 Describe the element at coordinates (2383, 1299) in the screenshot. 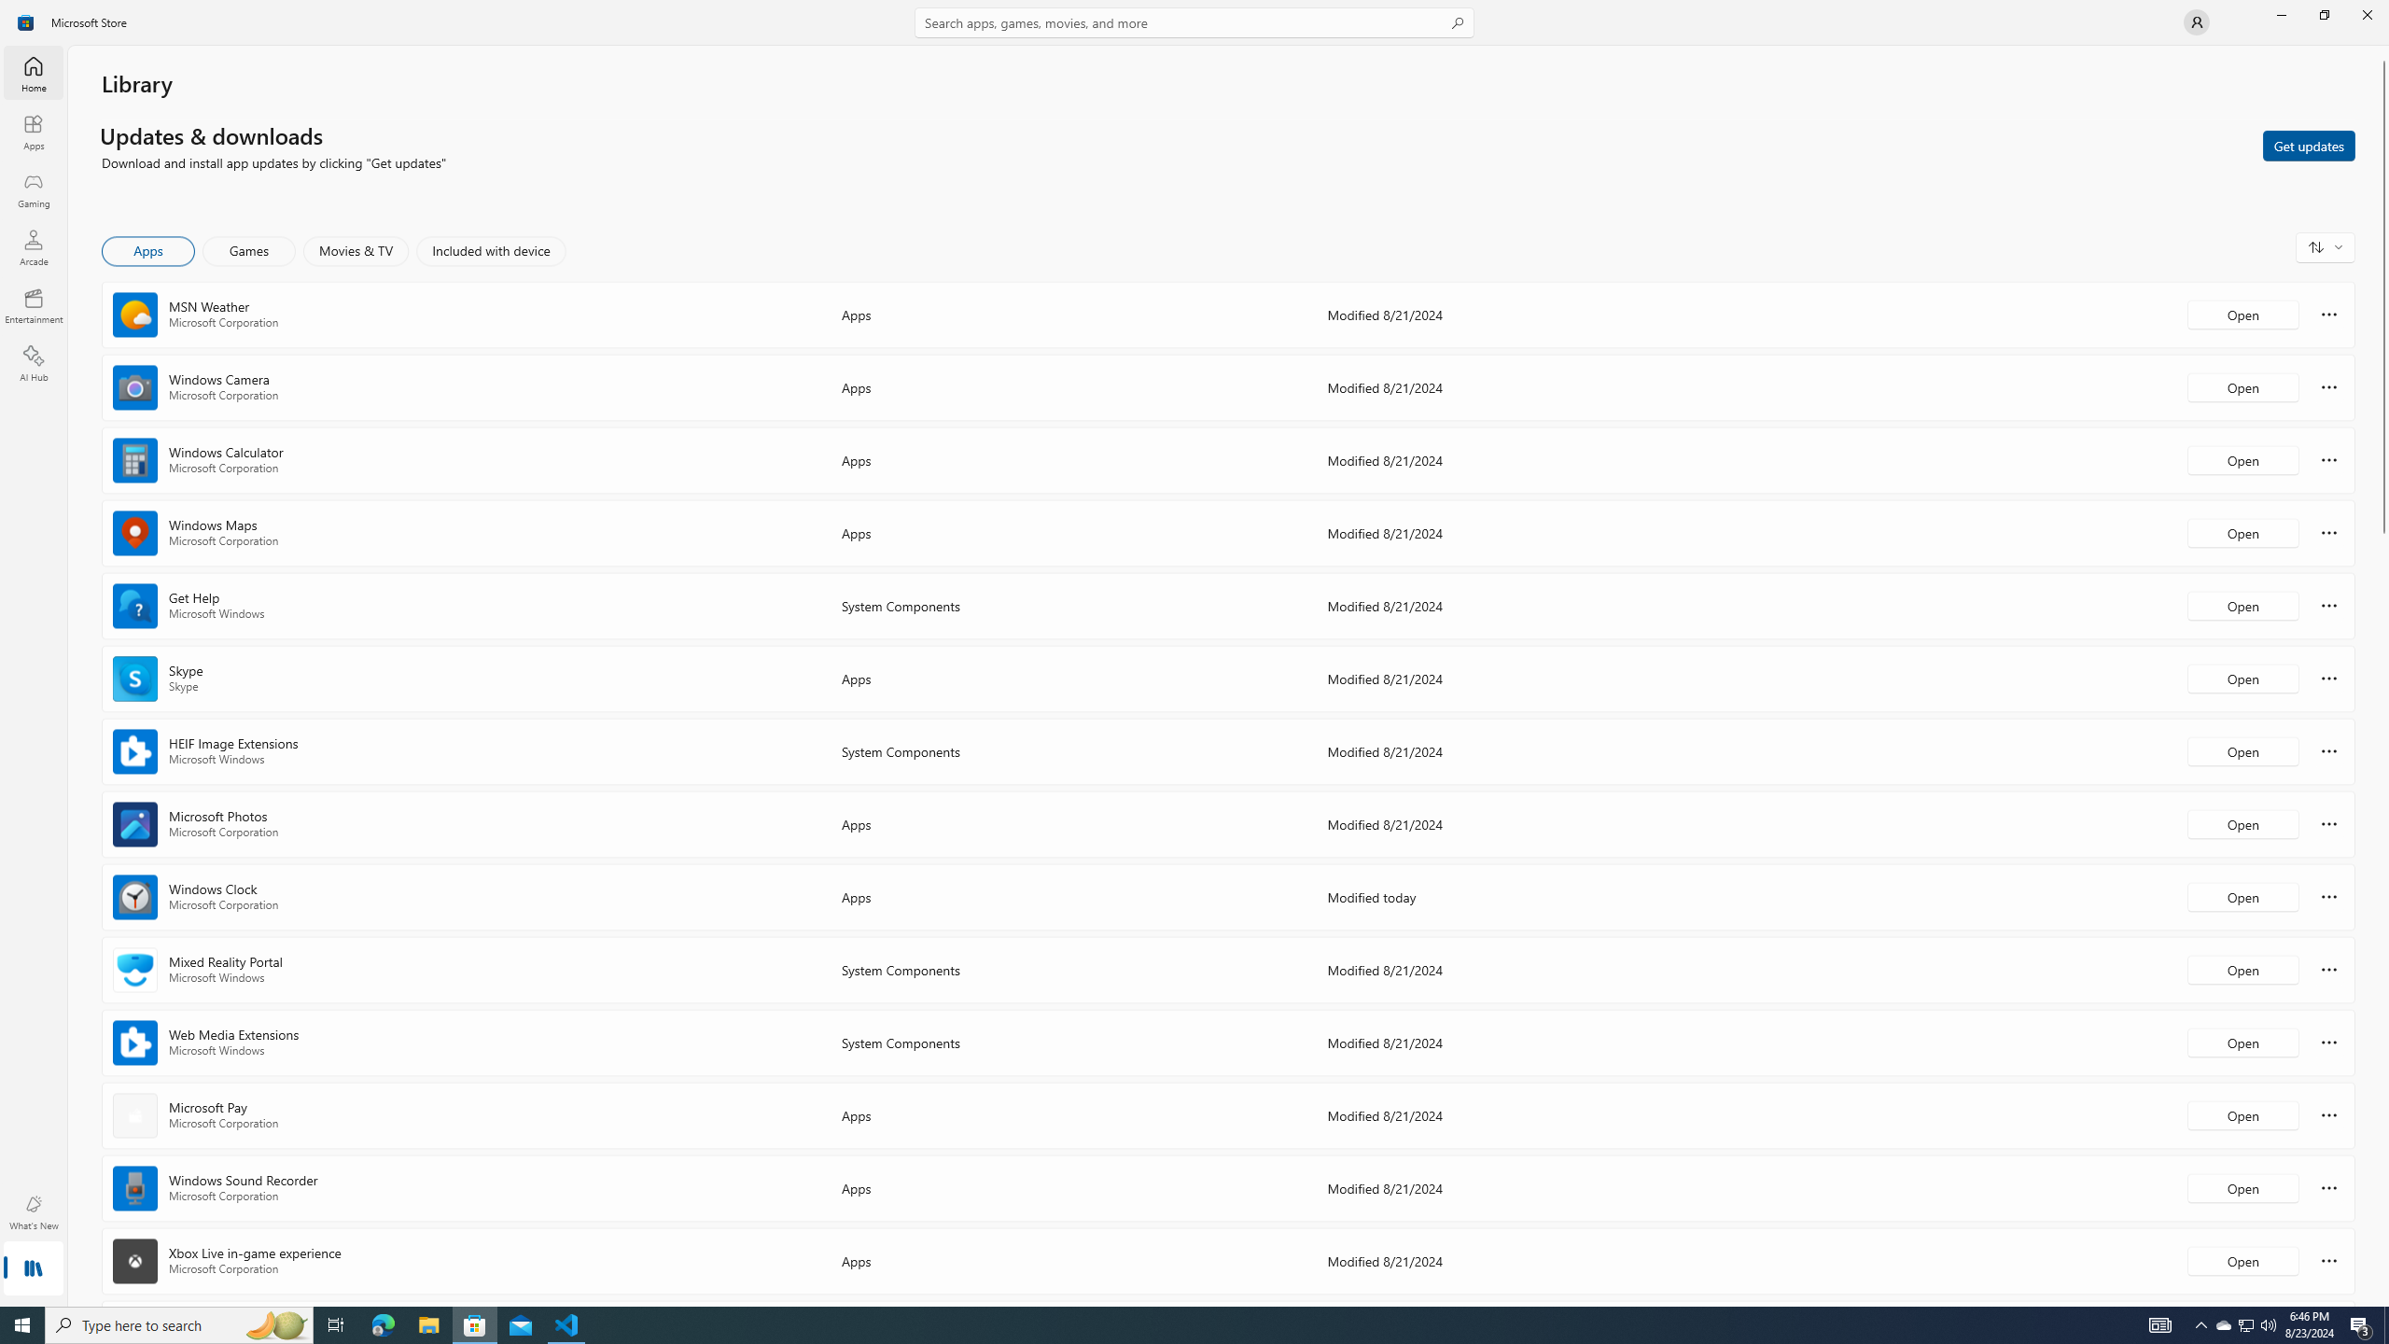

I see `Vertical Small Increase` at that location.